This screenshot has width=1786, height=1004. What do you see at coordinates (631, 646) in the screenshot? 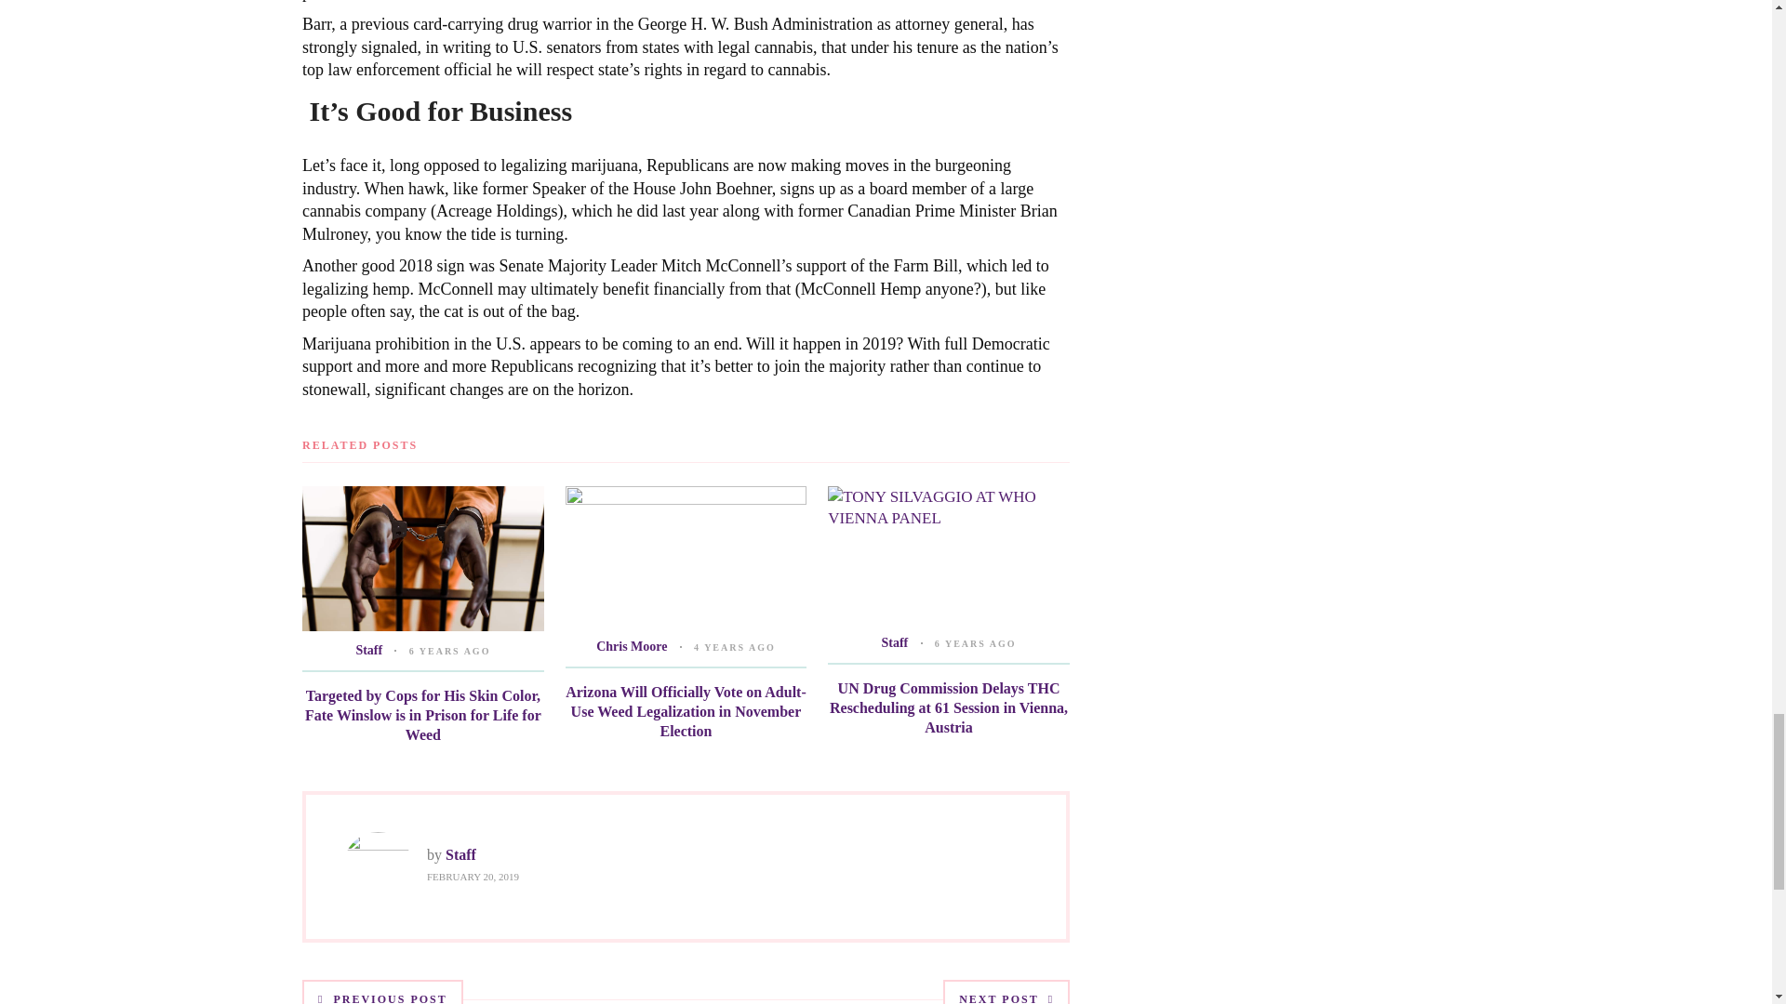
I see `Chris Moore` at bounding box center [631, 646].